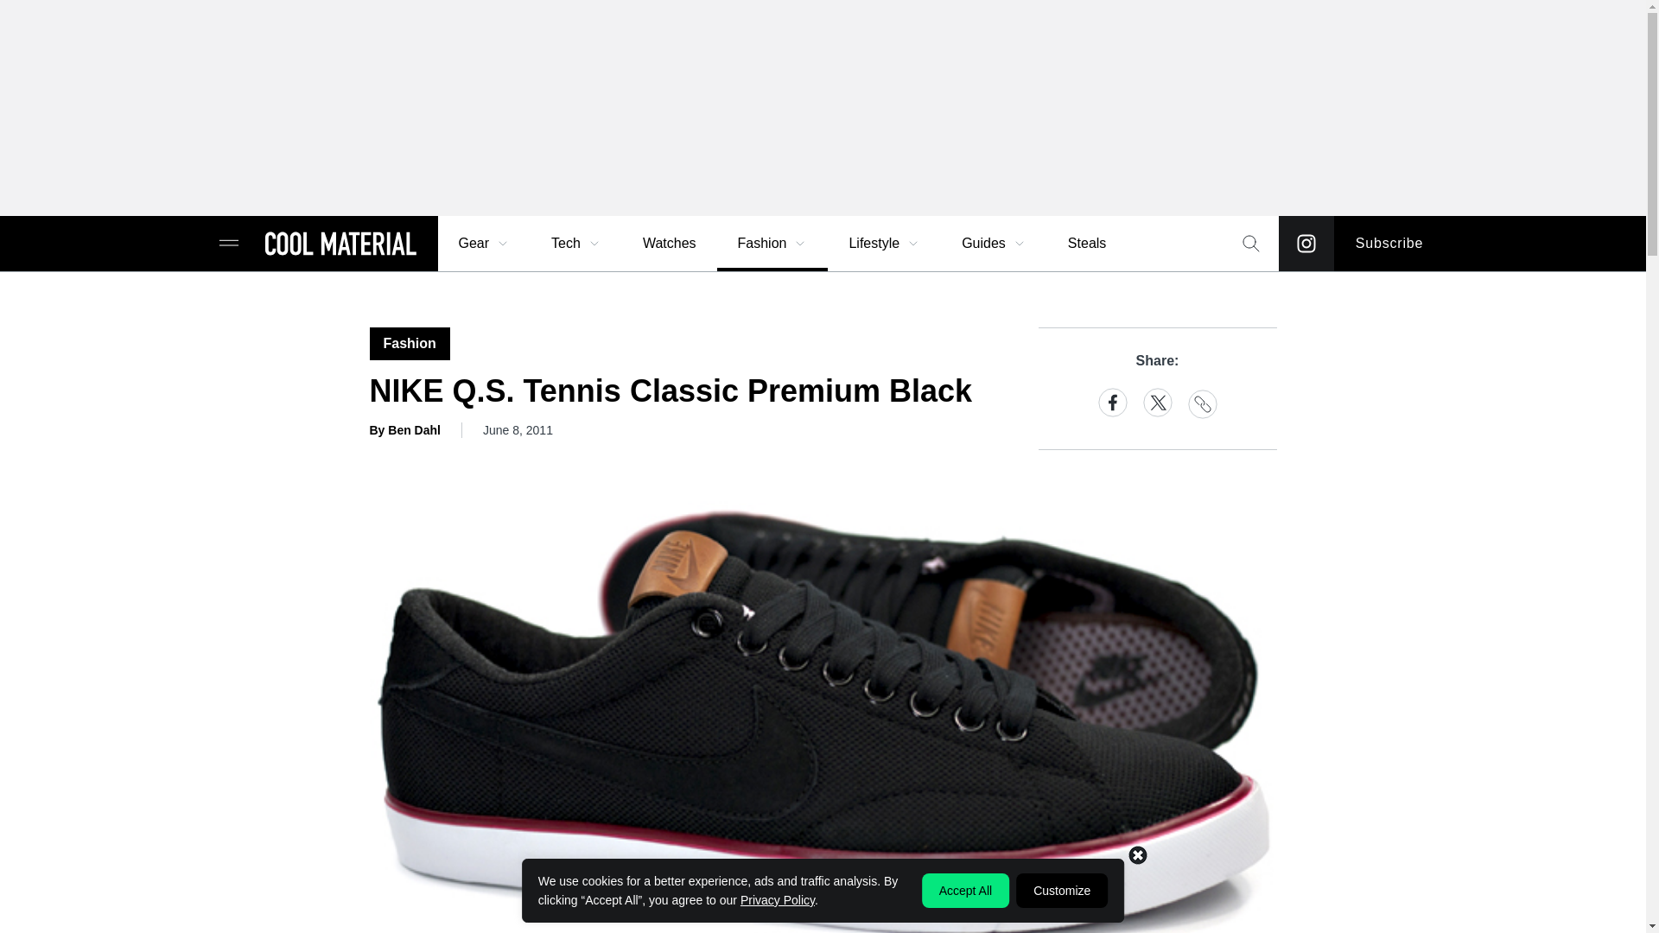  Describe the element at coordinates (884, 244) in the screenshot. I see `Lifestyle` at that location.